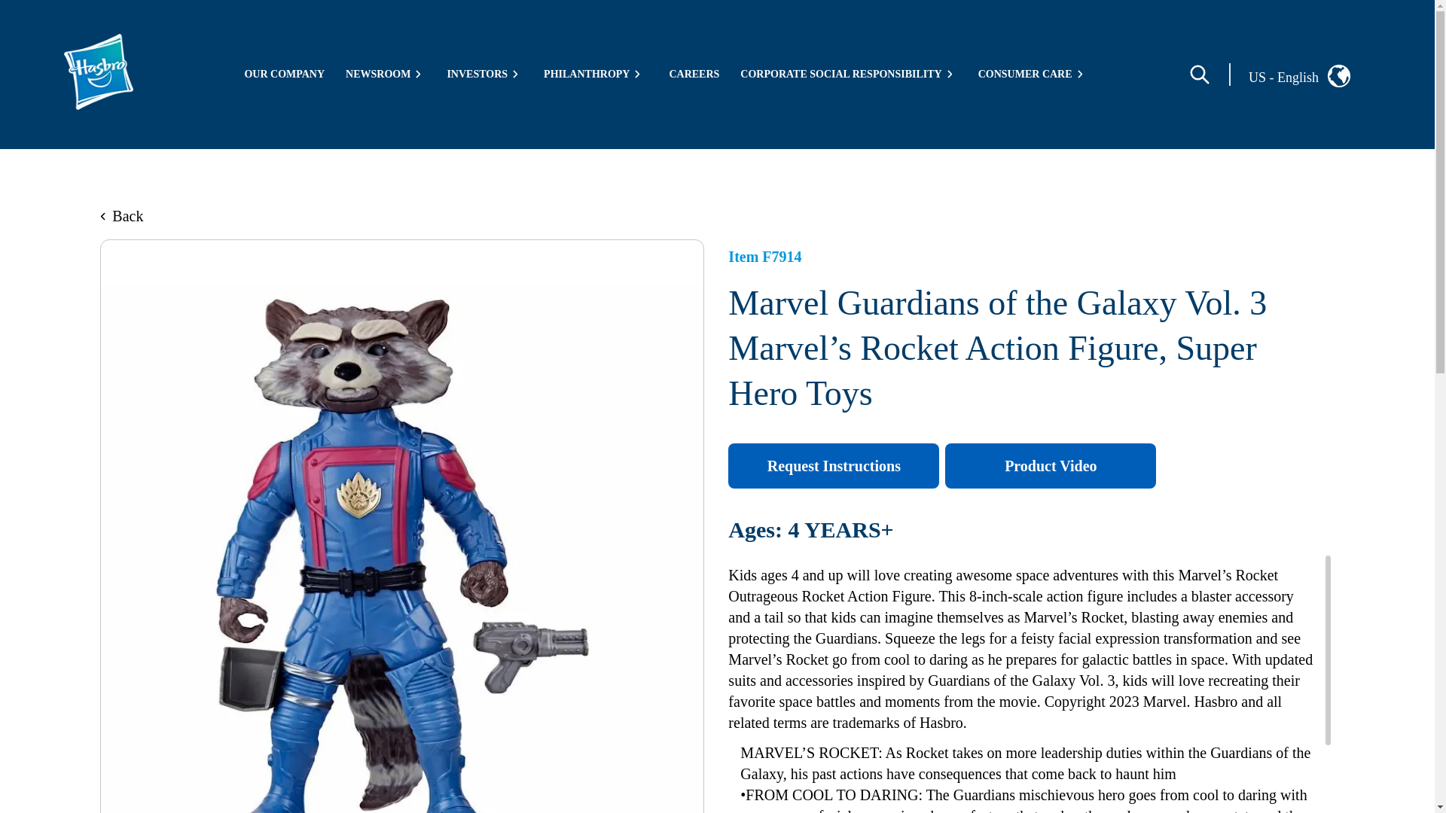 The image size is (1446, 813). I want to click on OUR COMPANY, so click(284, 74).